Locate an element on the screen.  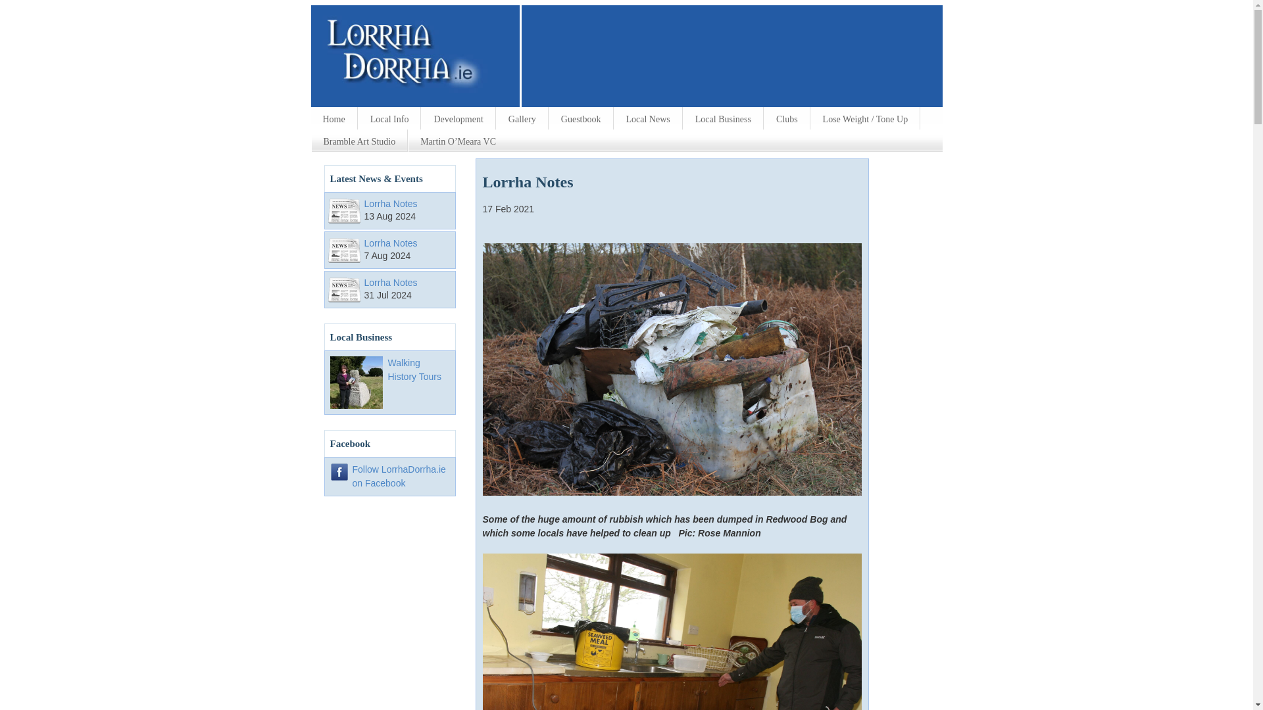
Local Info is located at coordinates (389, 118).